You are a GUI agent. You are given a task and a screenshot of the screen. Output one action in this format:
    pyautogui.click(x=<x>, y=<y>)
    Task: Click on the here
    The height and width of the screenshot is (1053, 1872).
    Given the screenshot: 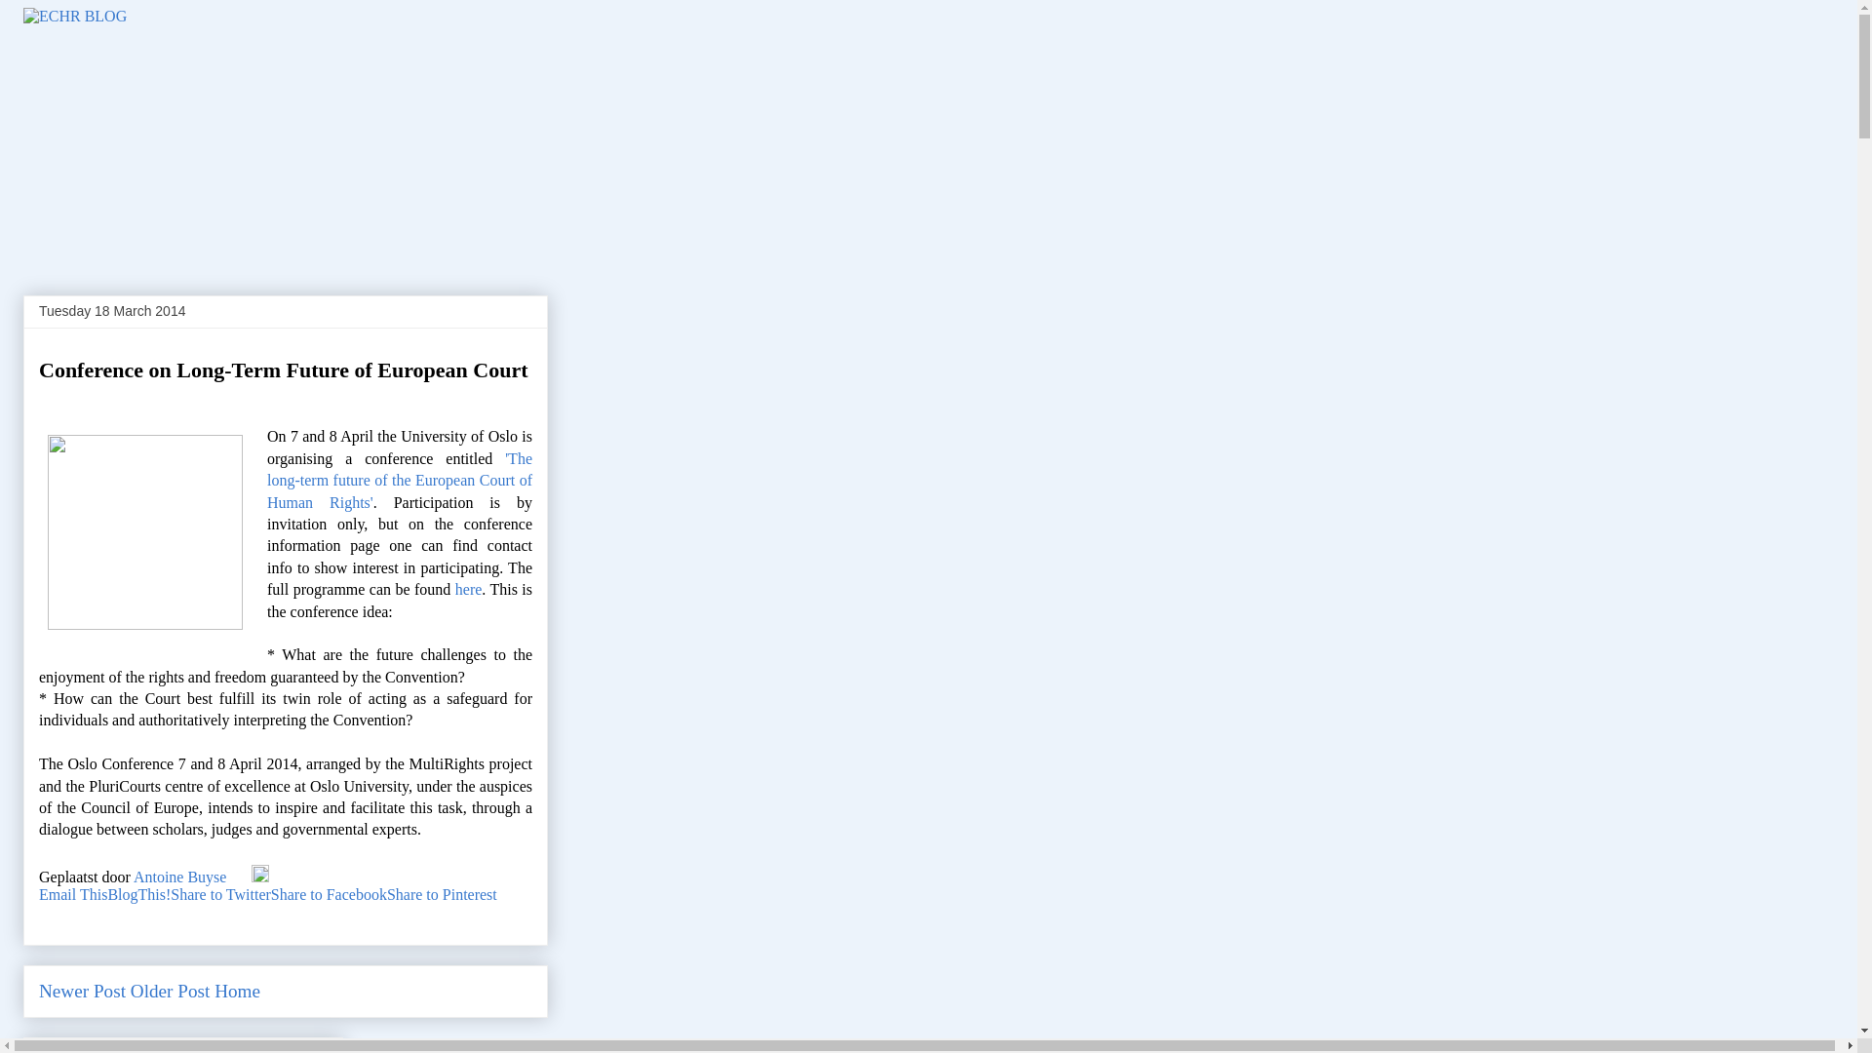 What is the action you would take?
    pyautogui.click(x=468, y=589)
    